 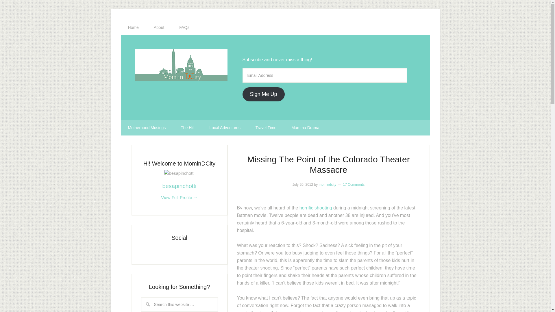 What do you see at coordinates (316, 207) in the screenshot?
I see `horrific shooting` at bounding box center [316, 207].